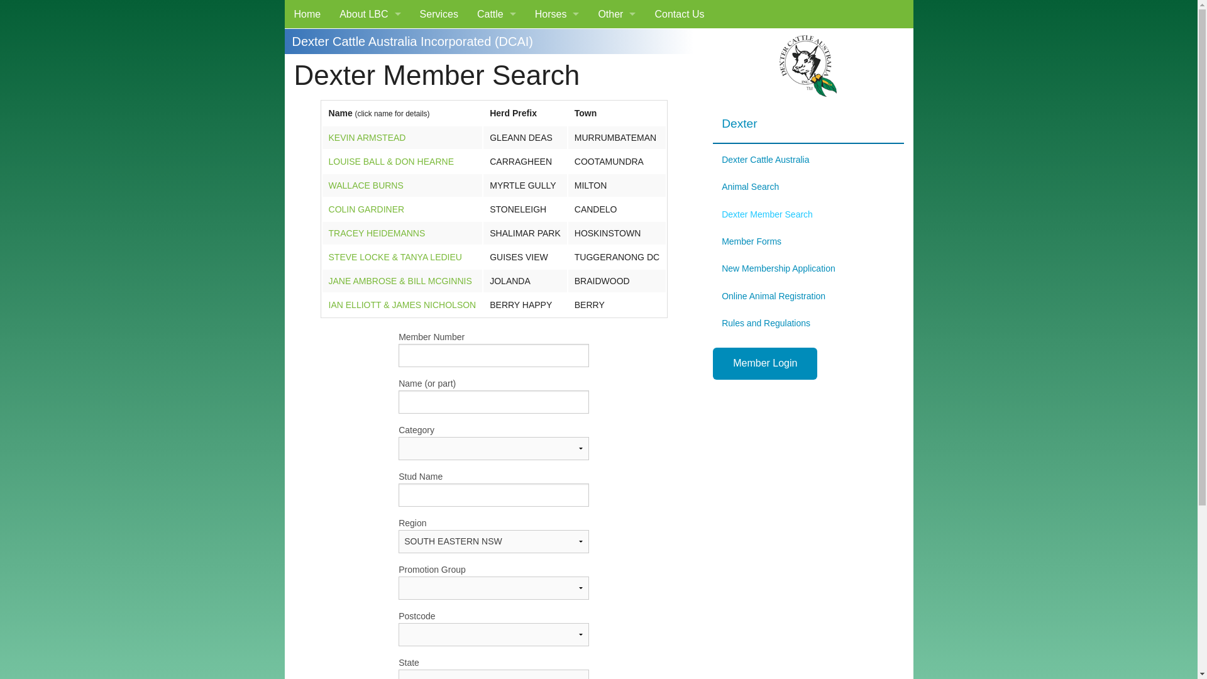  I want to click on Dairy Shorthorn, so click(497, 99).